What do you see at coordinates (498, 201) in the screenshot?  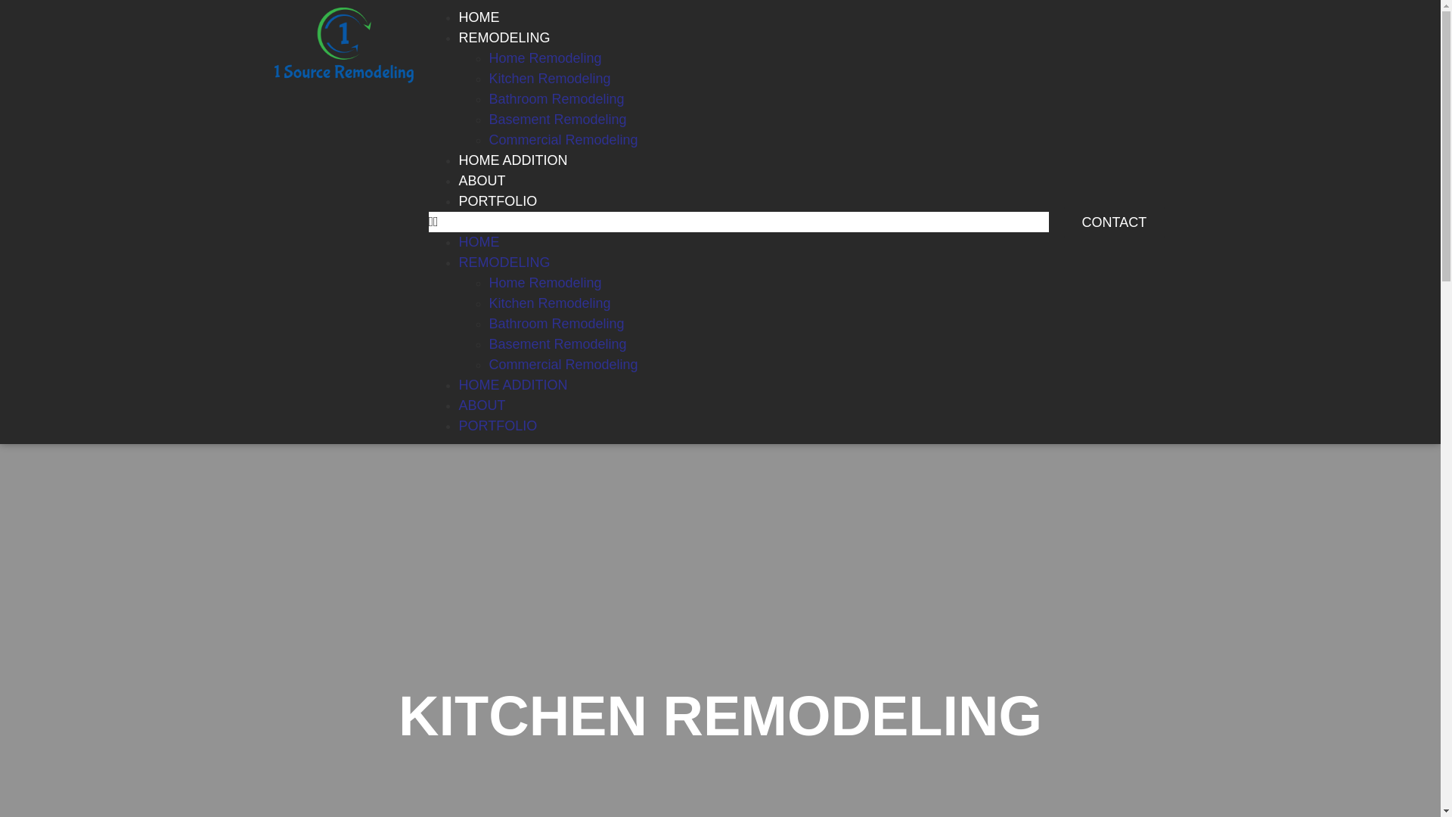 I see `PORTFOLIO` at bounding box center [498, 201].